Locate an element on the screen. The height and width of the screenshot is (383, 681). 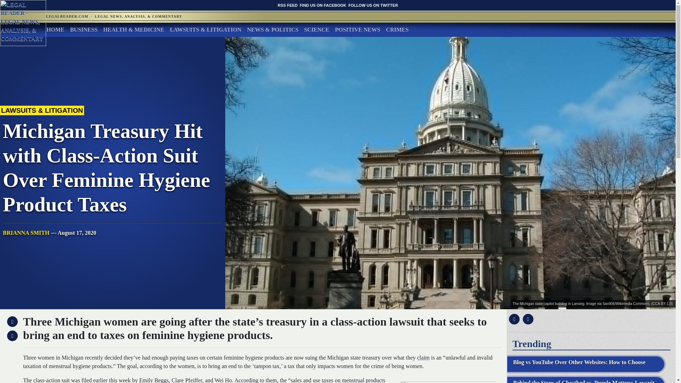
Home is located at coordinates (55, 29).